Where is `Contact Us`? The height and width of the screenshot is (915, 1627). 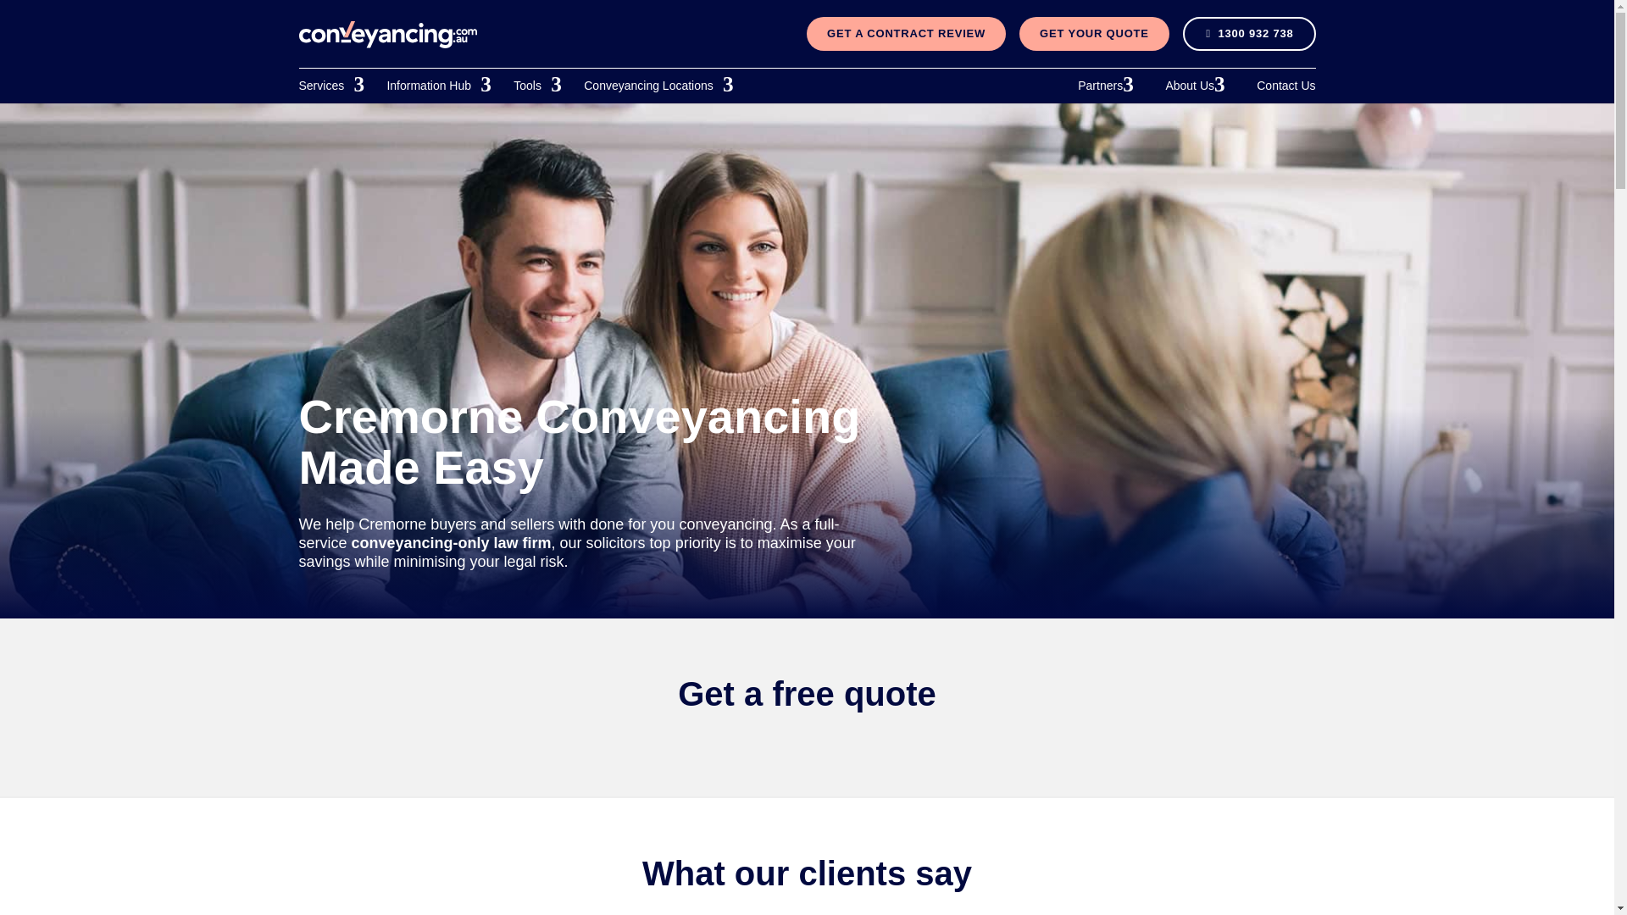
Contact Us is located at coordinates (1285, 86).